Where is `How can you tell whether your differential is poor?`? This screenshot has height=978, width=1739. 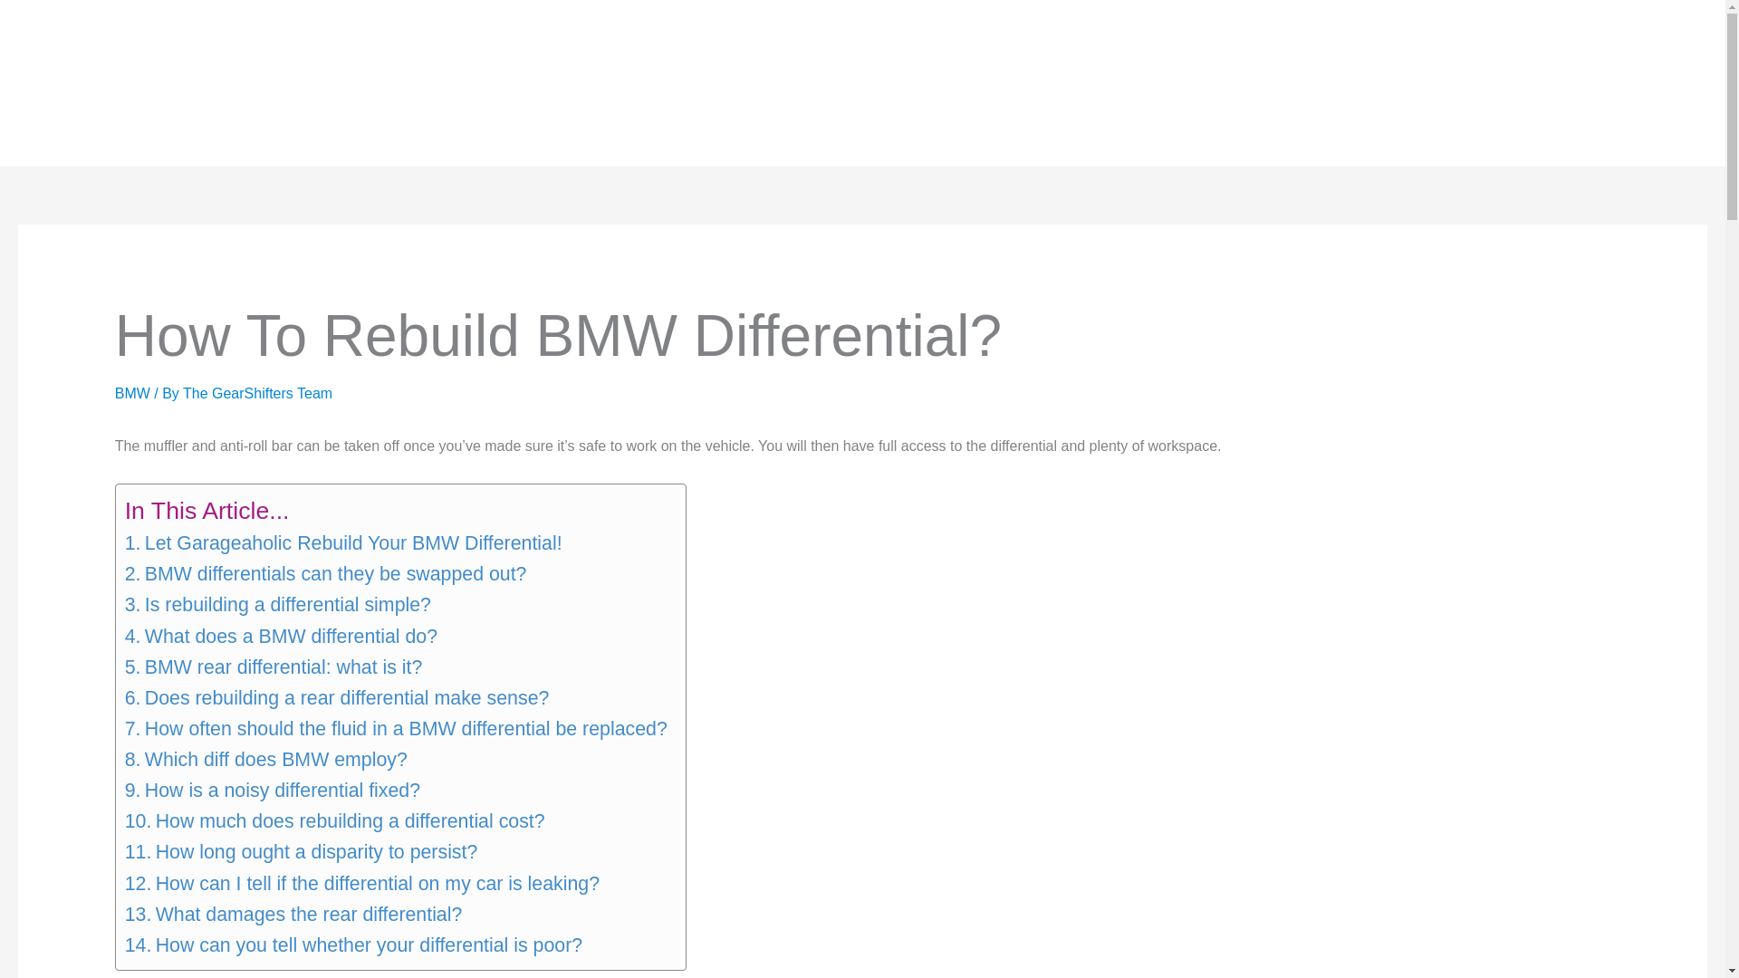 How can you tell whether your differential is poor? is located at coordinates (353, 945).